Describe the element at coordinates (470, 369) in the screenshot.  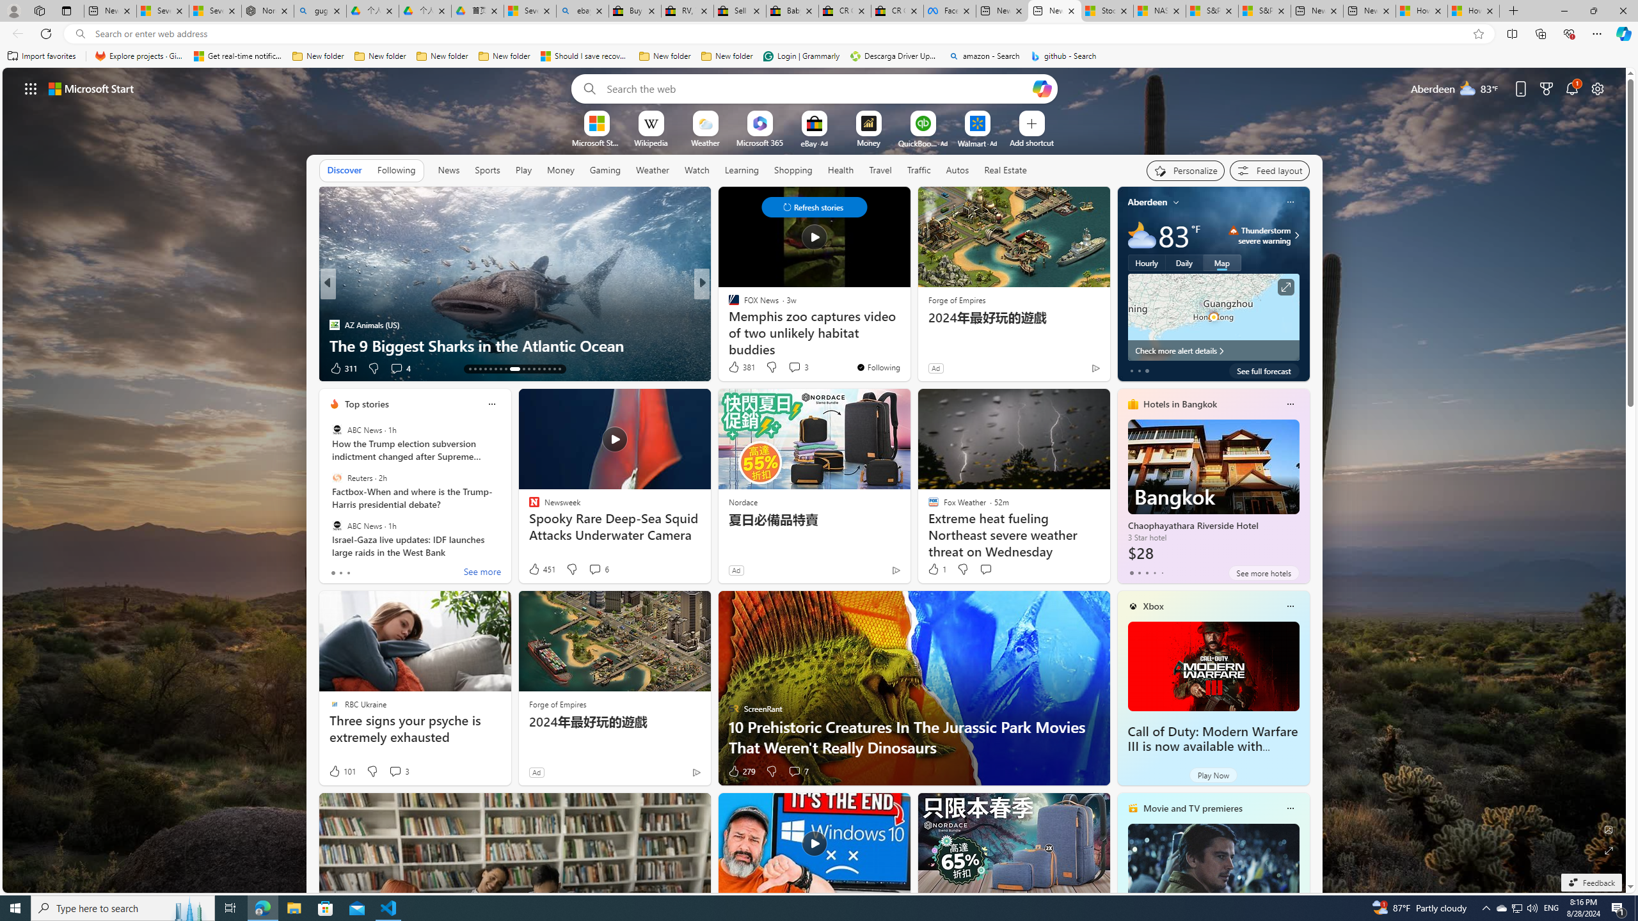
I see `AutomationID: tab-13` at that location.